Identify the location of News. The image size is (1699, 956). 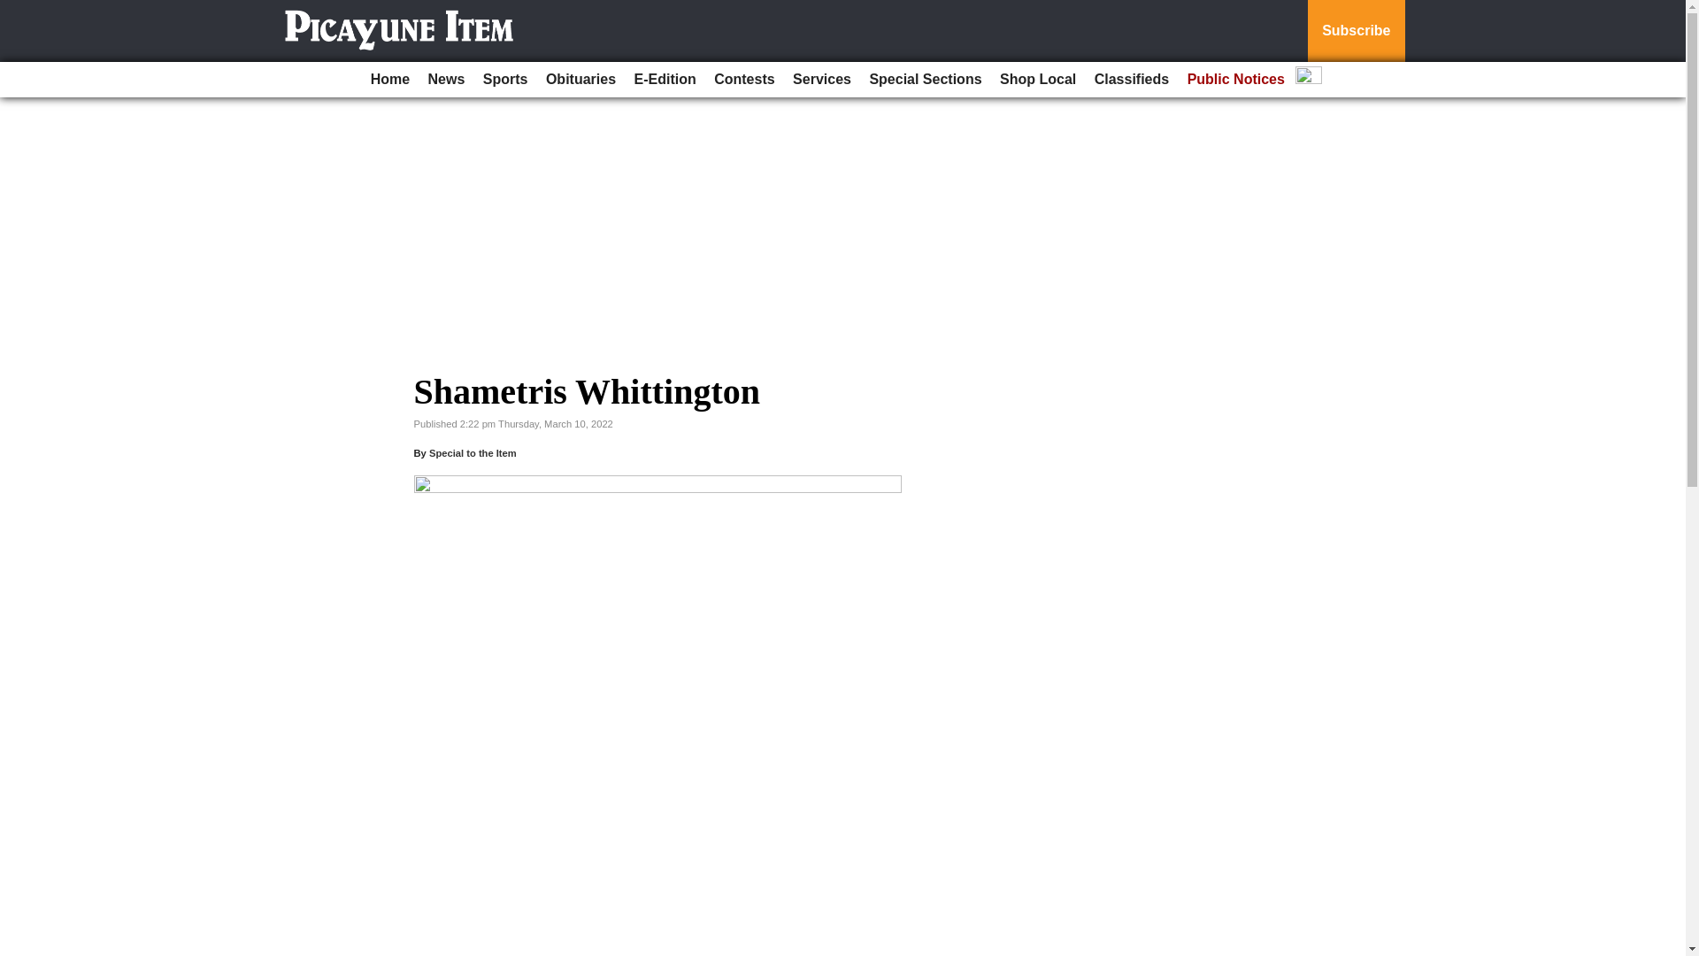
(446, 80).